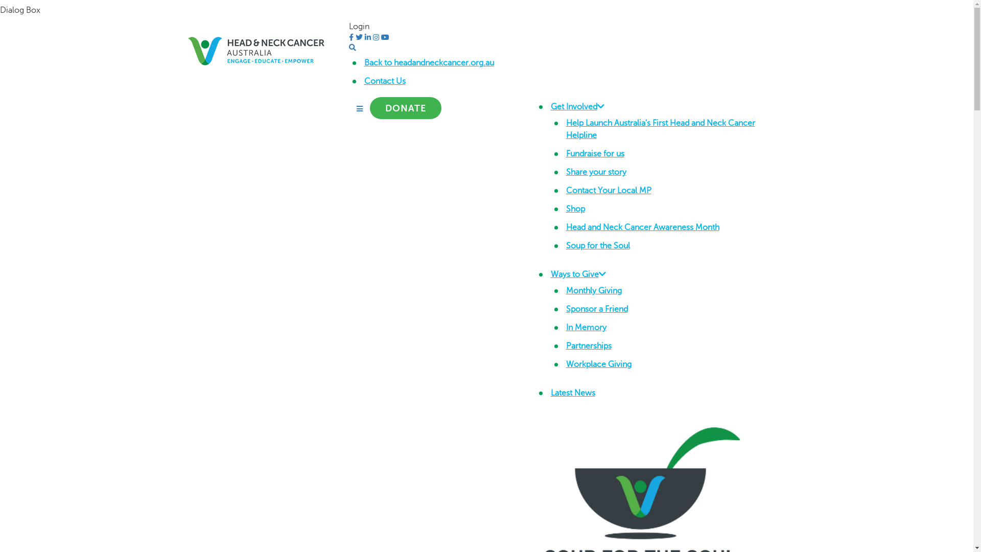 The height and width of the screenshot is (552, 981). Describe the element at coordinates (598, 246) in the screenshot. I see `Soup for the Soul` at that location.